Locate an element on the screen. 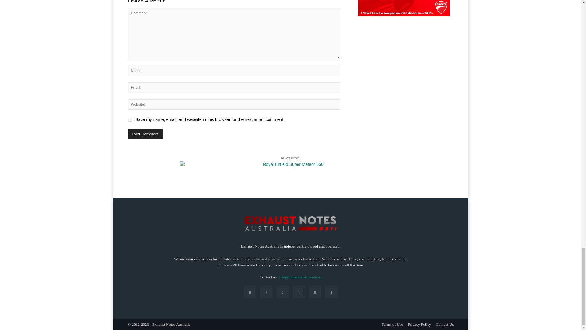 The image size is (586, 330). Post Comment is located at coordinates (145, 134).